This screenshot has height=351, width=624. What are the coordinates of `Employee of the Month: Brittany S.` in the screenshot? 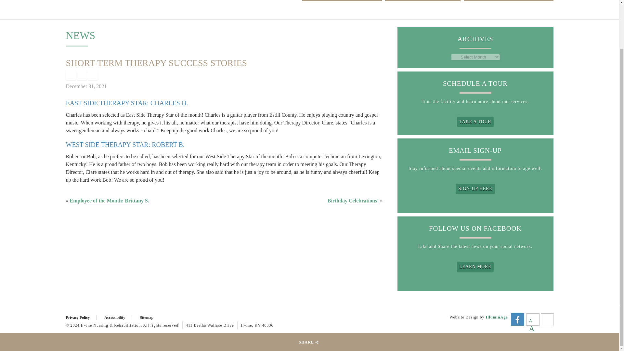 It's located at (109, 201).